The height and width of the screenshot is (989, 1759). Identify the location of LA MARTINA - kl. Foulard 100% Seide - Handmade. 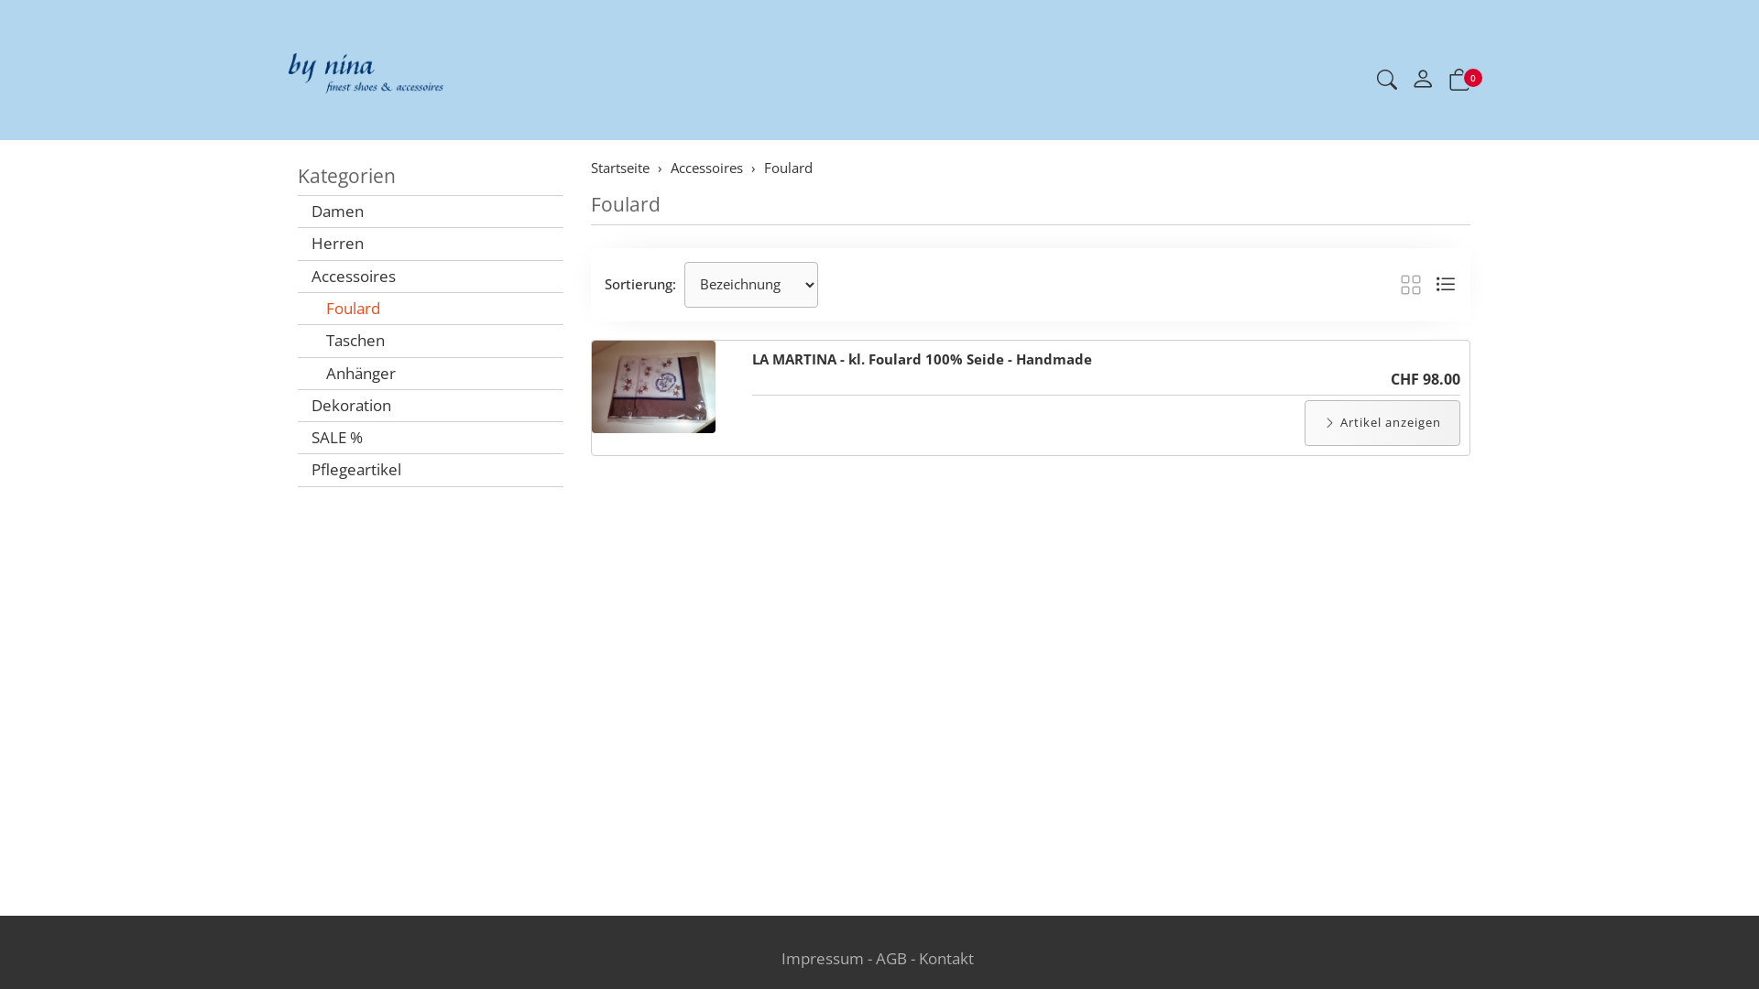
(922, 359).